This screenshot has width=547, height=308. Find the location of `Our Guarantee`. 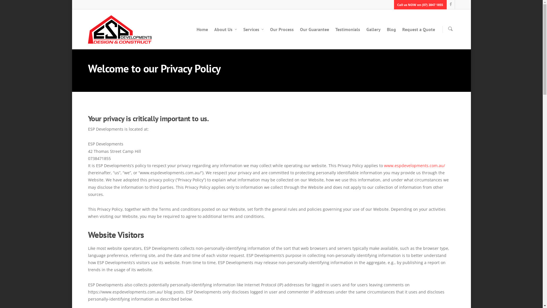

Our Guarantee is located at coordinates (314, 32).